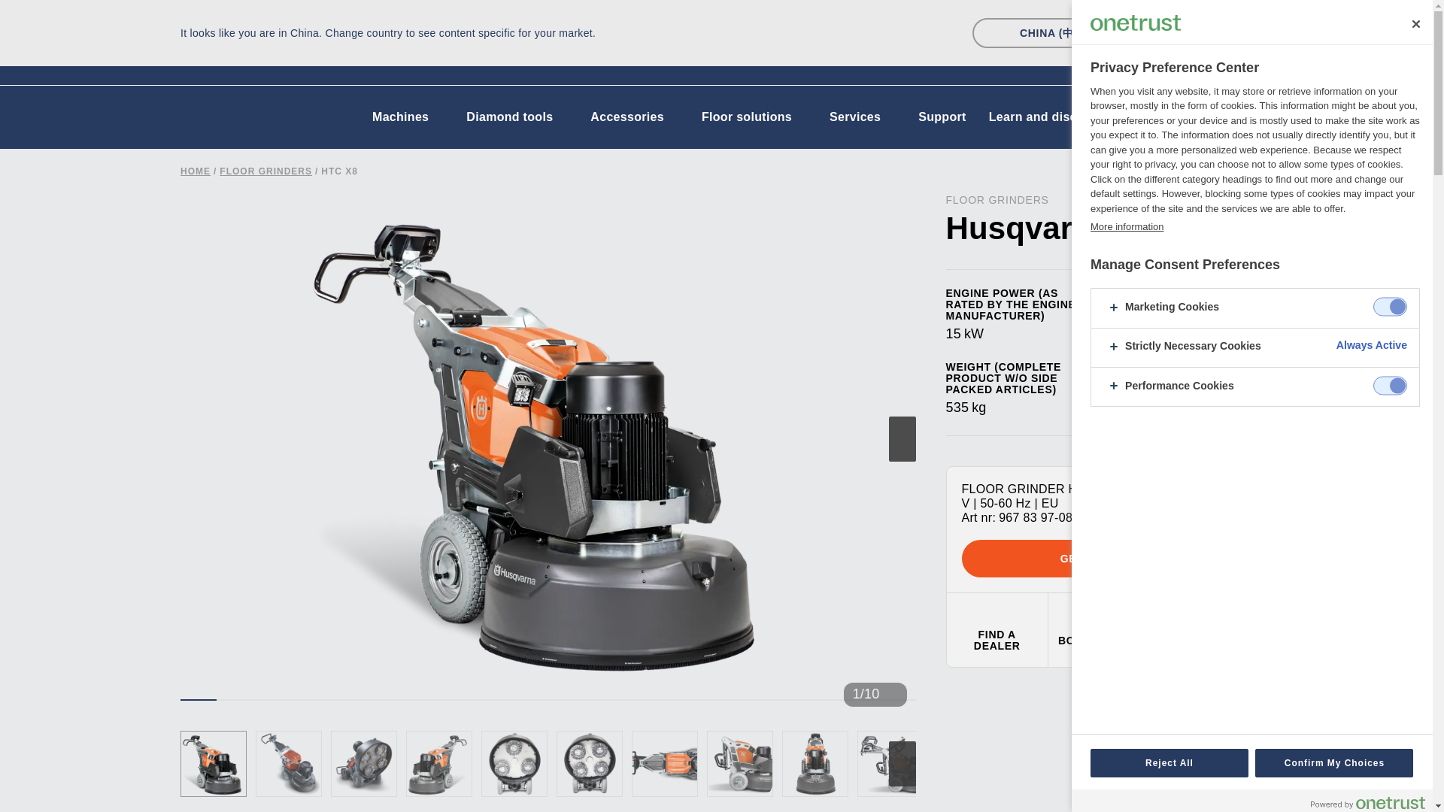  What do you see at coordinates (438, 764) in the screenshot?
I see `0` at bounding box center [438, 764].